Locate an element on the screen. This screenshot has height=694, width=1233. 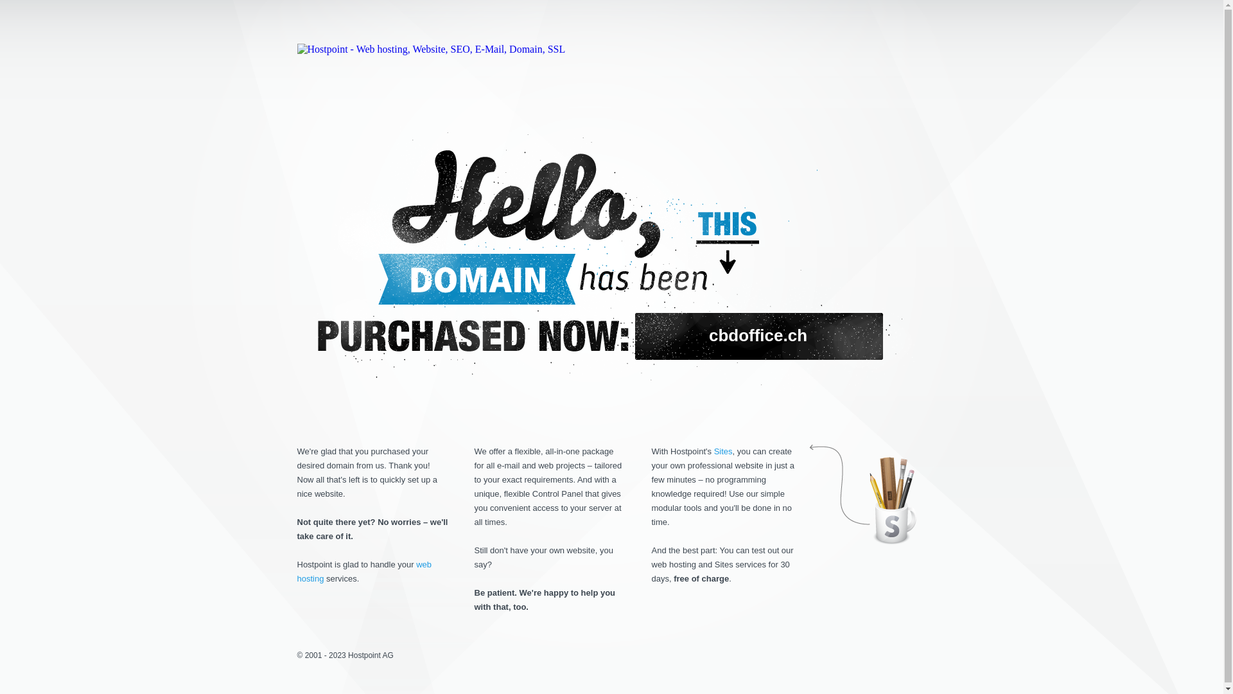
web hosting is located at coordinates (364, 572).